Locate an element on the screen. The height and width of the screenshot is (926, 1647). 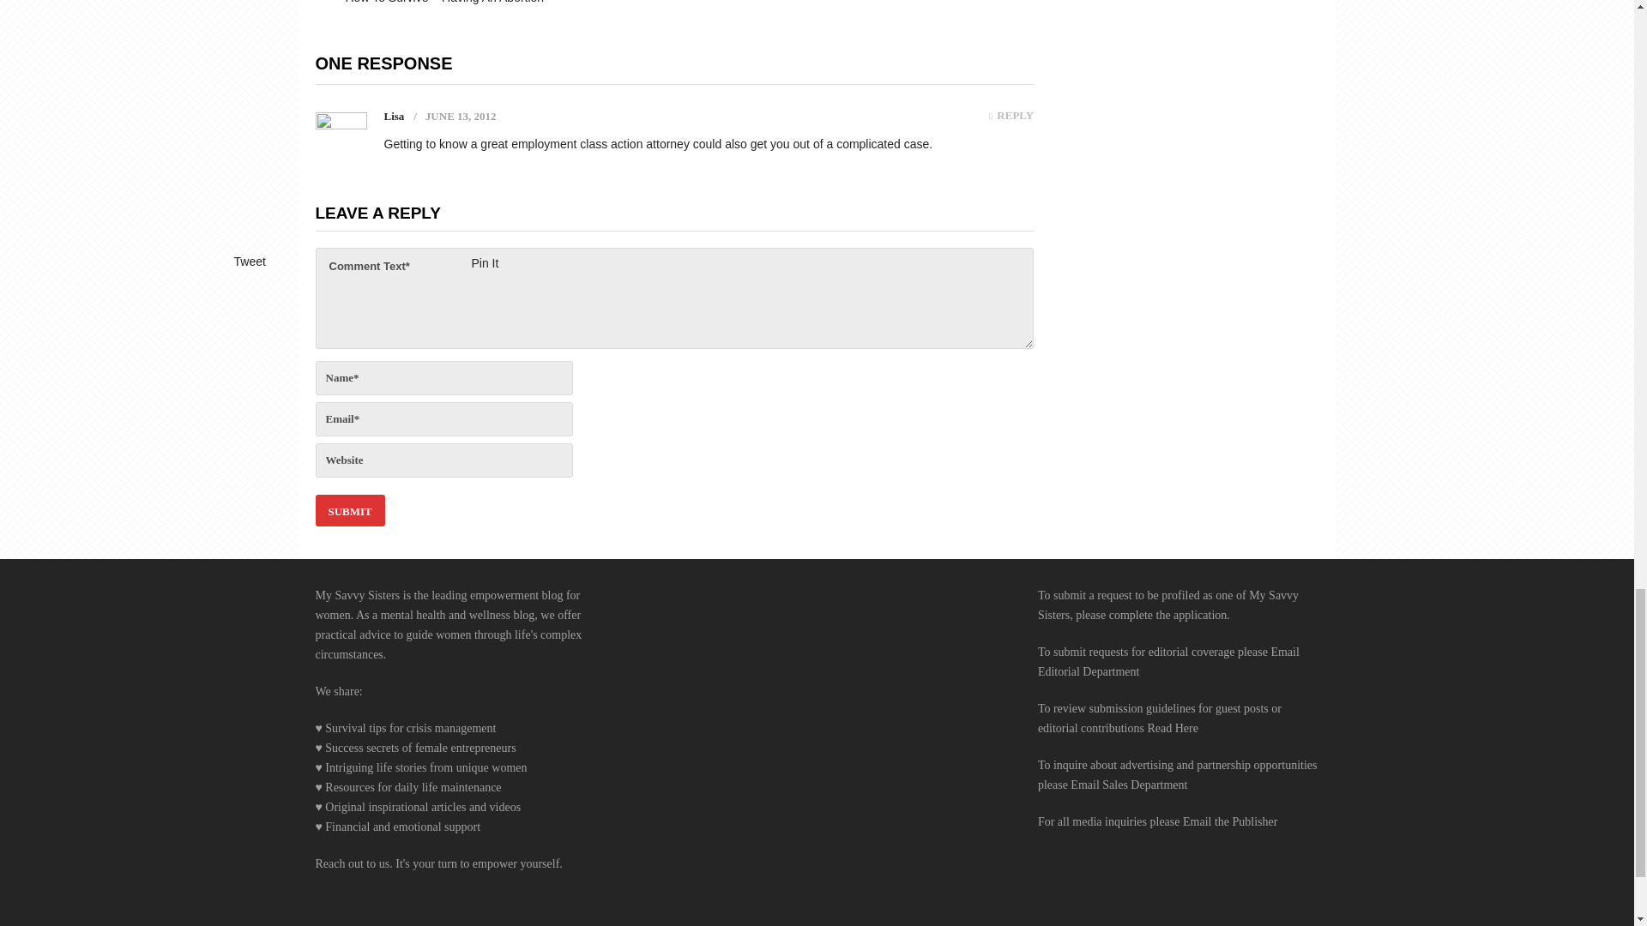
employment class action attorney is located at coordinates (600, 144).